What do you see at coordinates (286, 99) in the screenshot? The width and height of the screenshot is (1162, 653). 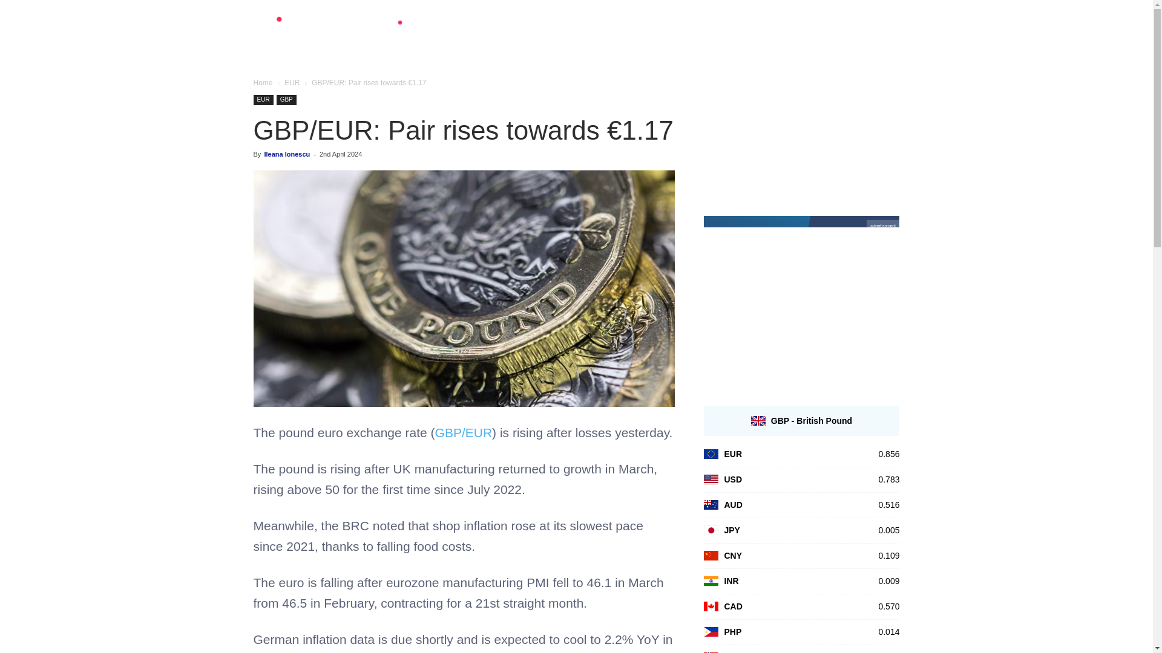 I see `GBP` at bounding box center [286, 99].